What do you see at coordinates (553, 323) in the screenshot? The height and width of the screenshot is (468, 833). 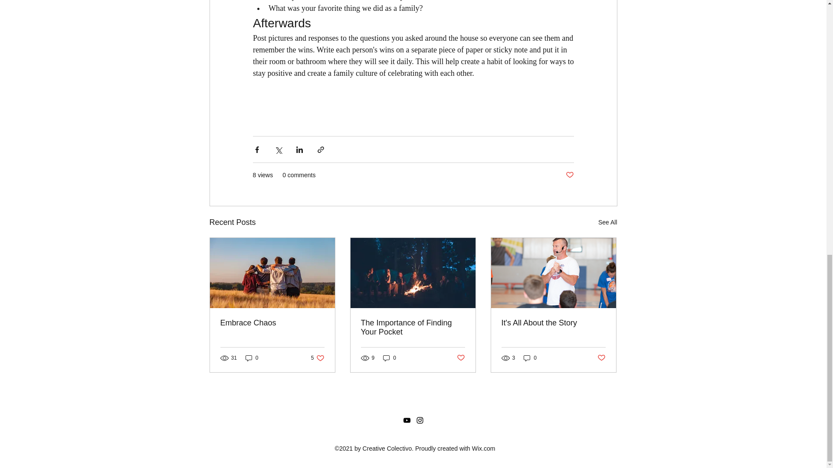 I see `It's All About the Story` at bounding box center [553, 323].